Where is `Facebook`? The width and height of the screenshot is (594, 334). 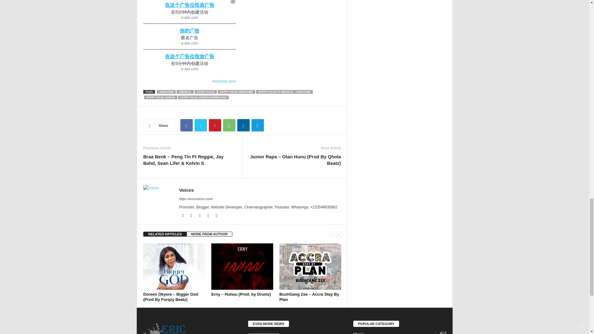 Facebook is located at coordinates (186, 125).